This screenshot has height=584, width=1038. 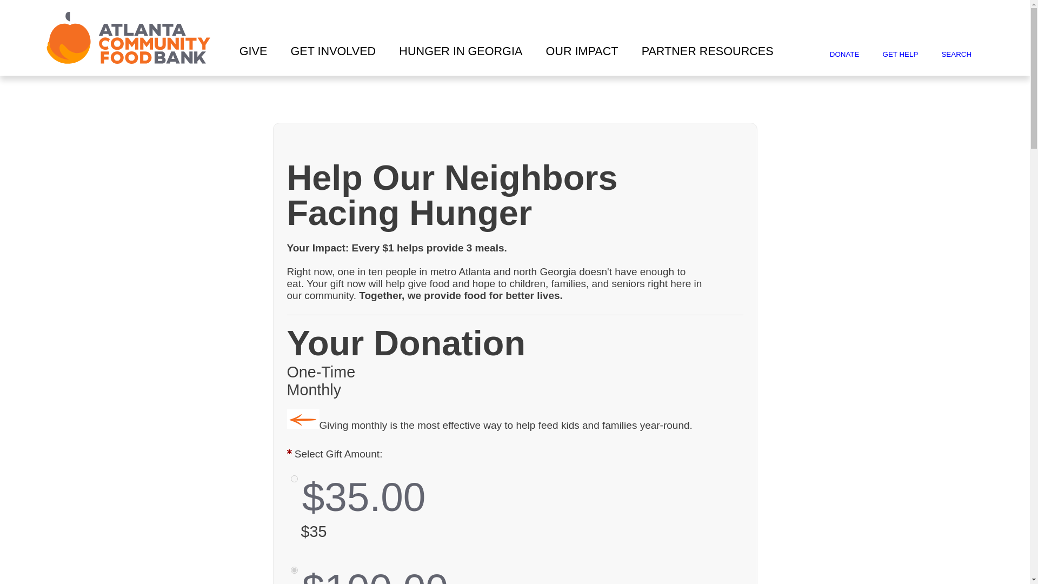 I want to click on DONATE, so click(x=844, y=54).